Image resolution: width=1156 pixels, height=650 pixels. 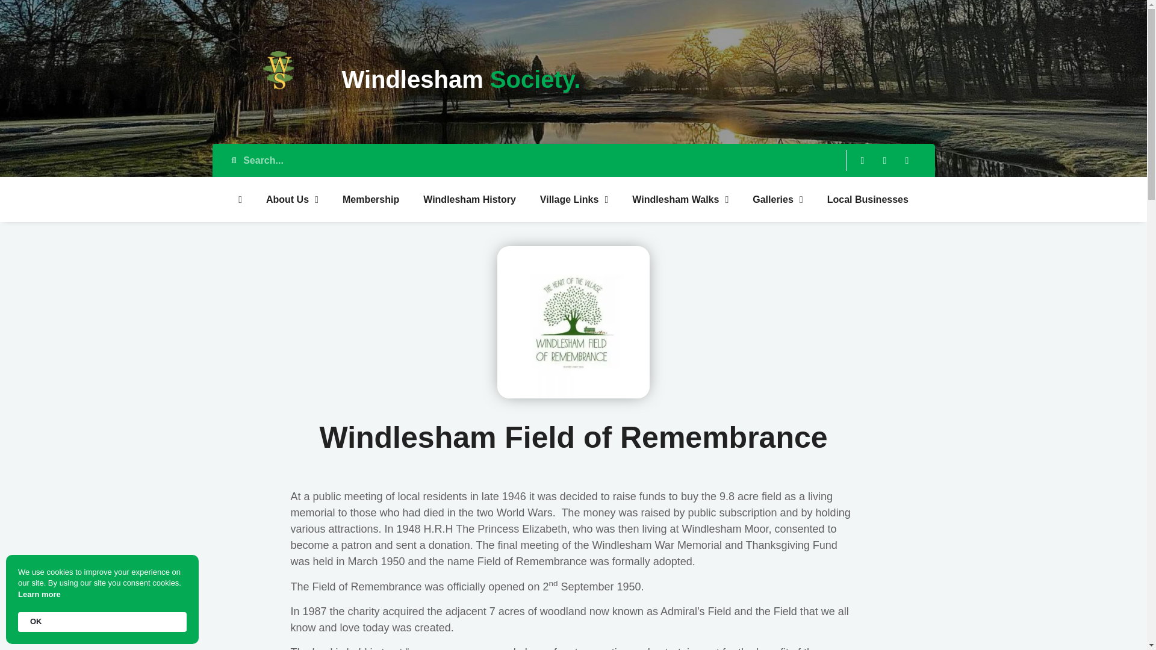 I want to click on Membership, so click(x=371, y=199).